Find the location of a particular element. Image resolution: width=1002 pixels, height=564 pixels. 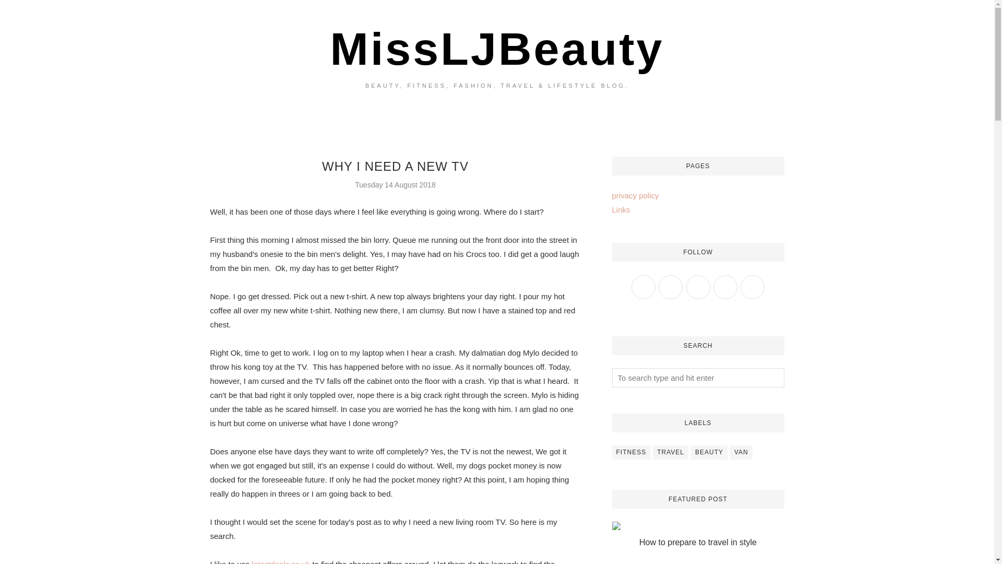

TRAVEL is located at coordinates (671, 452).